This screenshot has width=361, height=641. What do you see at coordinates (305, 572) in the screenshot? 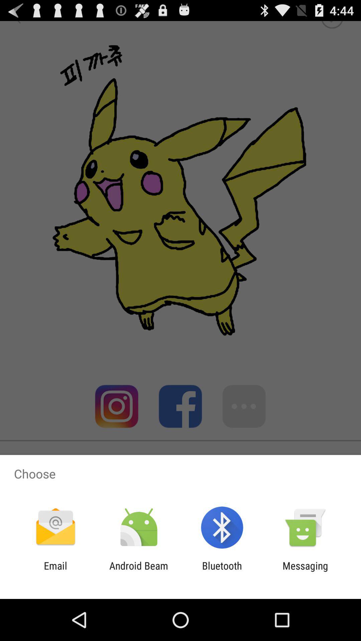
I see `choose messaging icon` at bounding box center [305, 572].